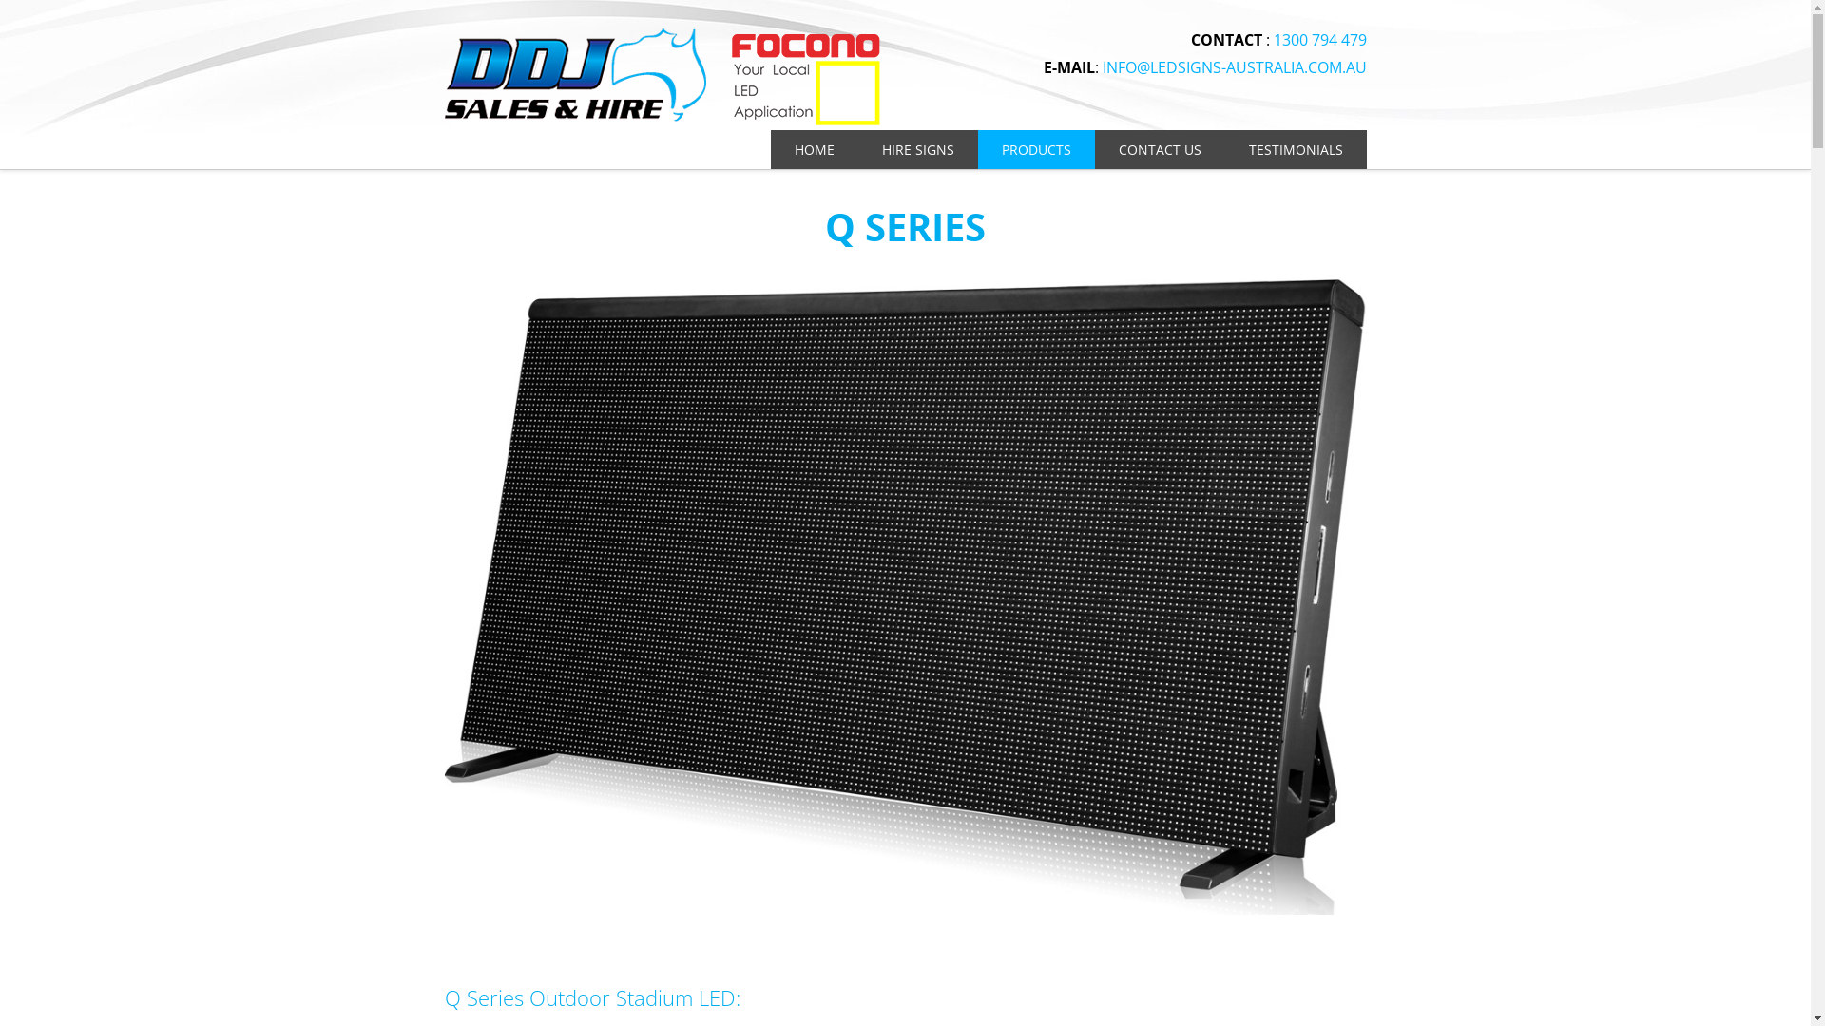  I want to click on CONTACT US, so click(1160, 150).